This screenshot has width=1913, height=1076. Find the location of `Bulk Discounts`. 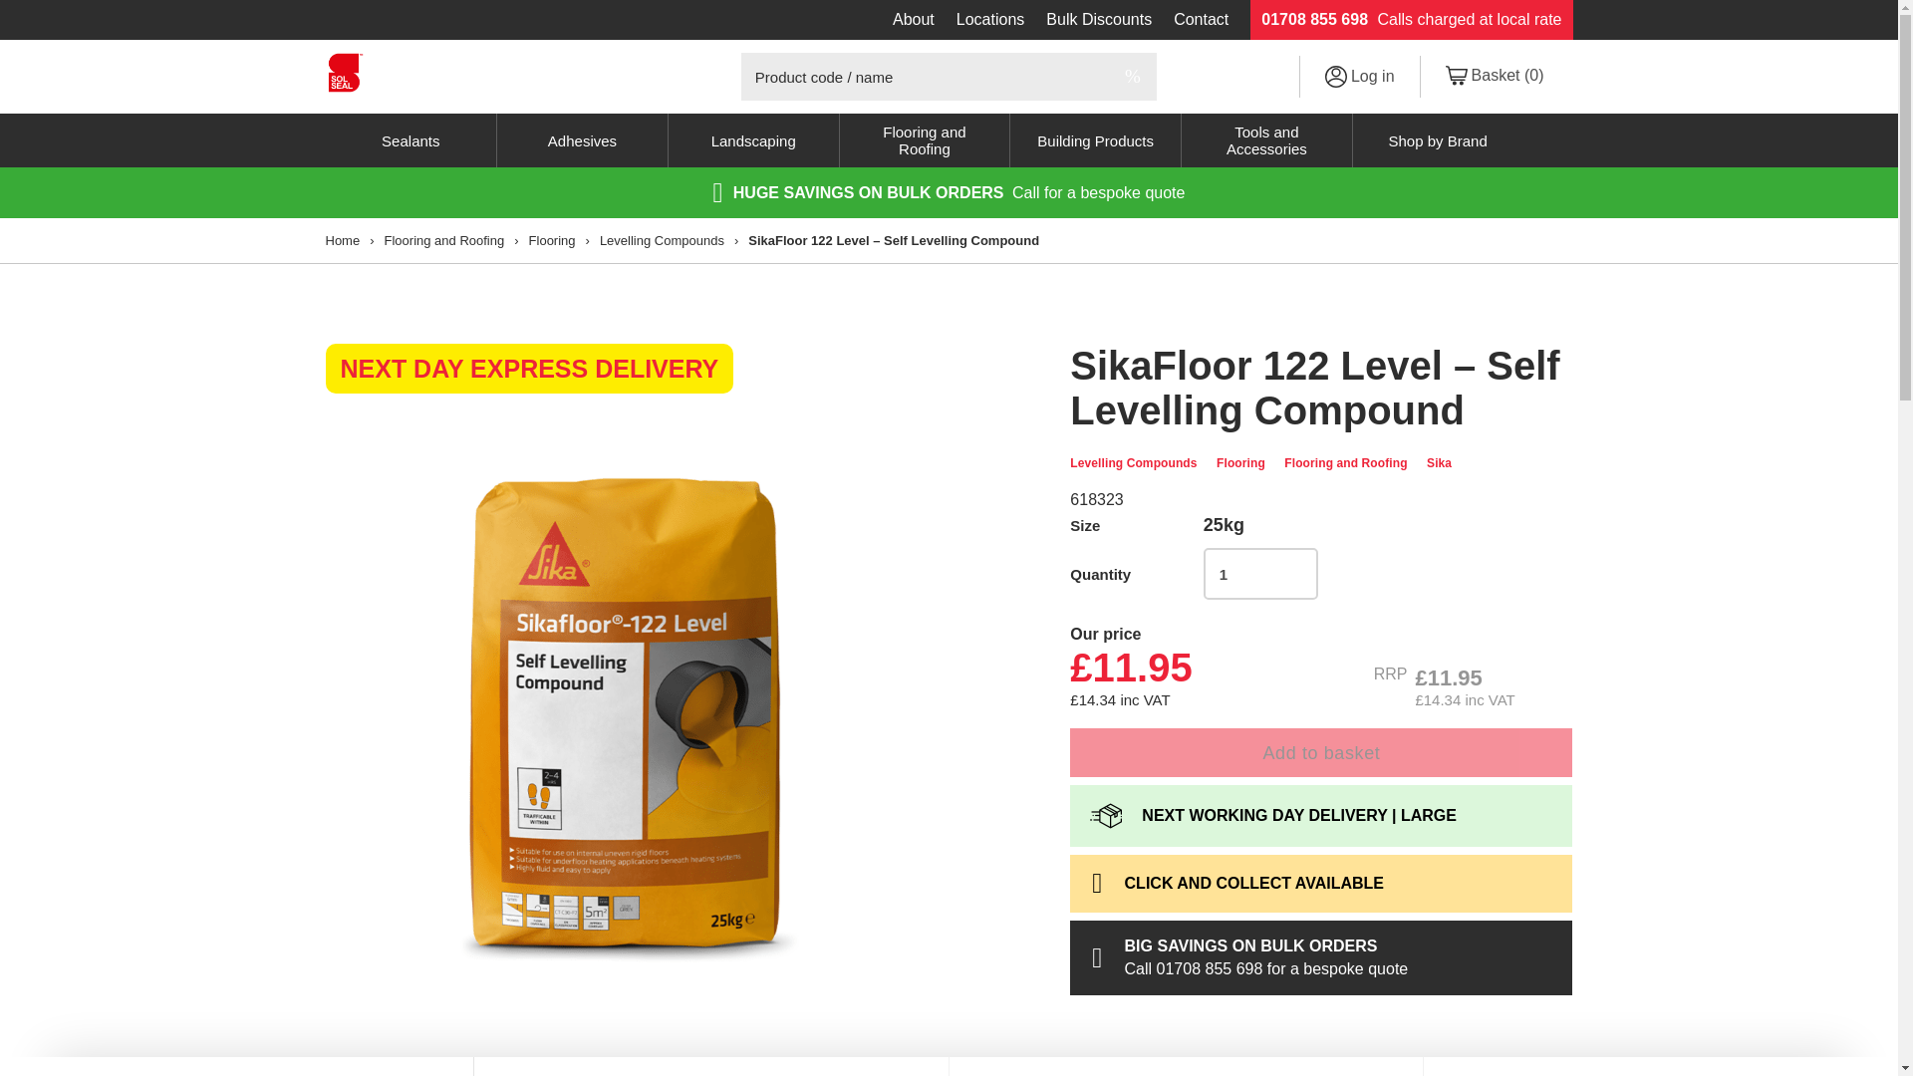

Bulk Discounts is located at coordinates (1098, 20).